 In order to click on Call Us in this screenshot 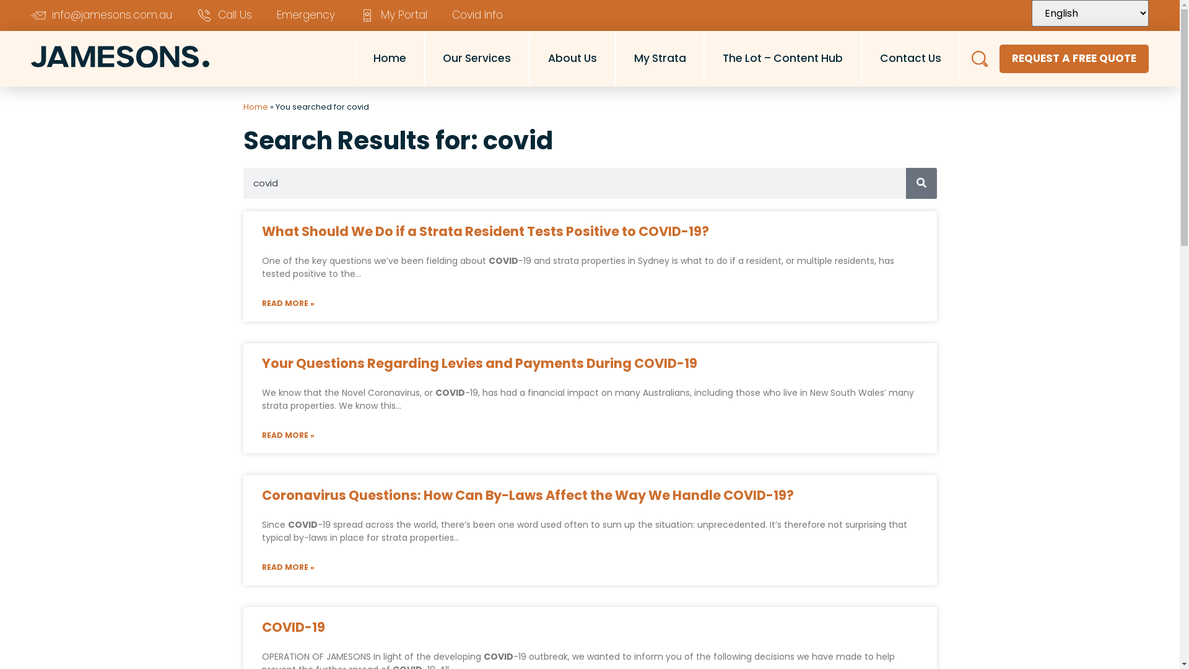, I will do `click(224, 15)`.